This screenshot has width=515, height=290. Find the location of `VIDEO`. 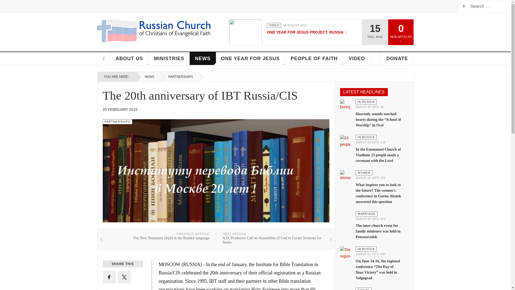

VIDEO is located at coordinates (274, 25).